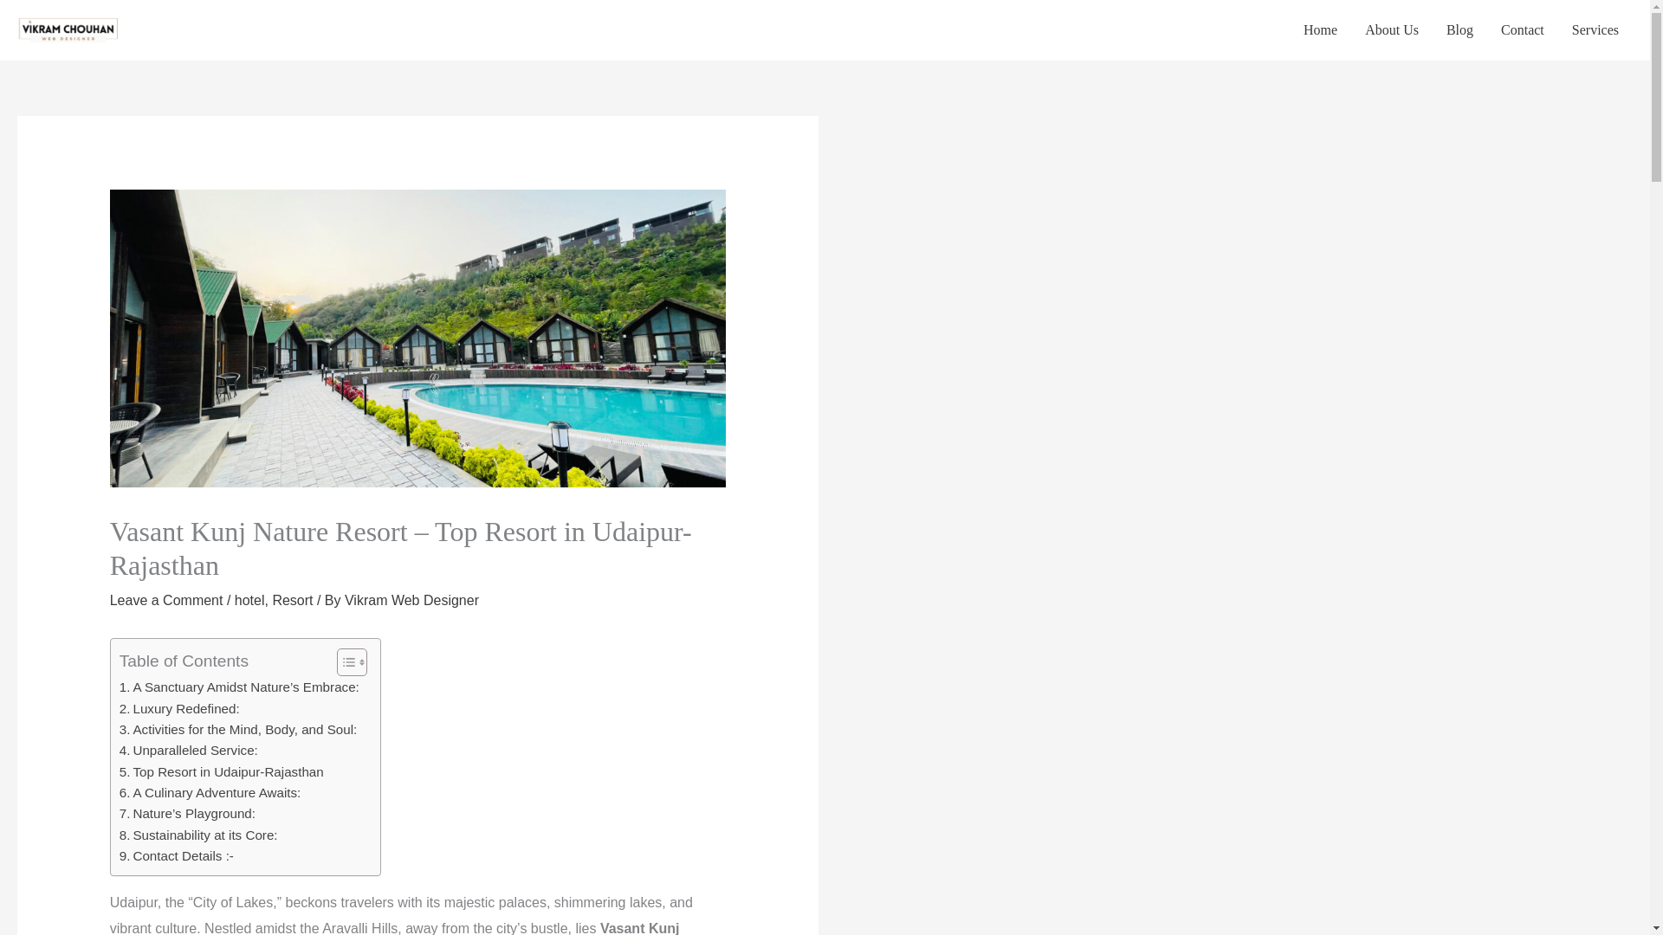 This screenshot has height=935, width=1663. Describe the element at coordinates (240, 729) in the screenshot. I see `Activities for the Mind, Body, and Soul: ` at that location.